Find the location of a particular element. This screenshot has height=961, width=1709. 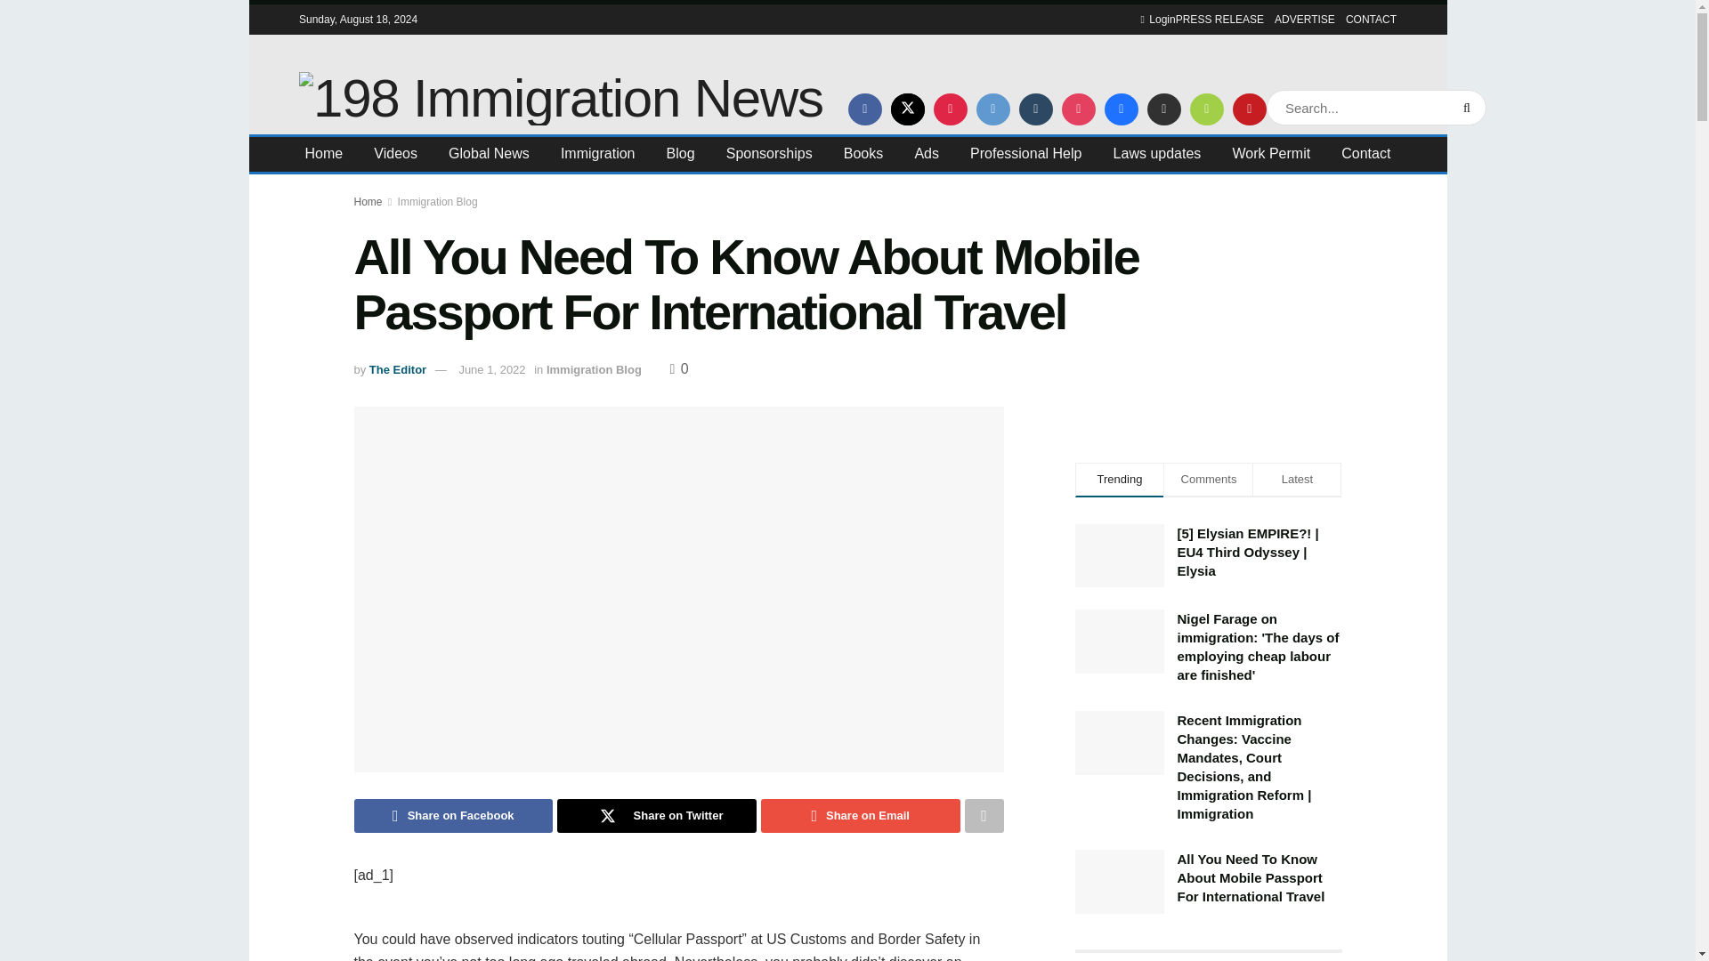

Contact is located at coordinates (1365, 153).